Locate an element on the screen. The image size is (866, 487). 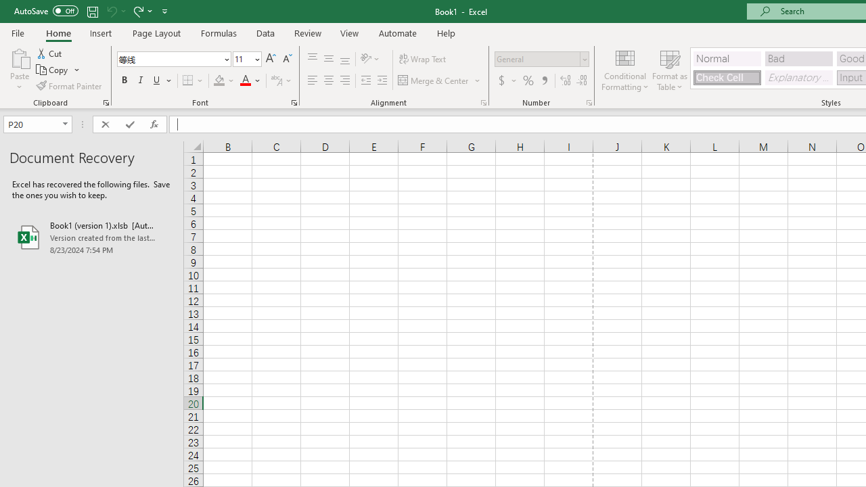
Italic is located at coordinates (141, 81).